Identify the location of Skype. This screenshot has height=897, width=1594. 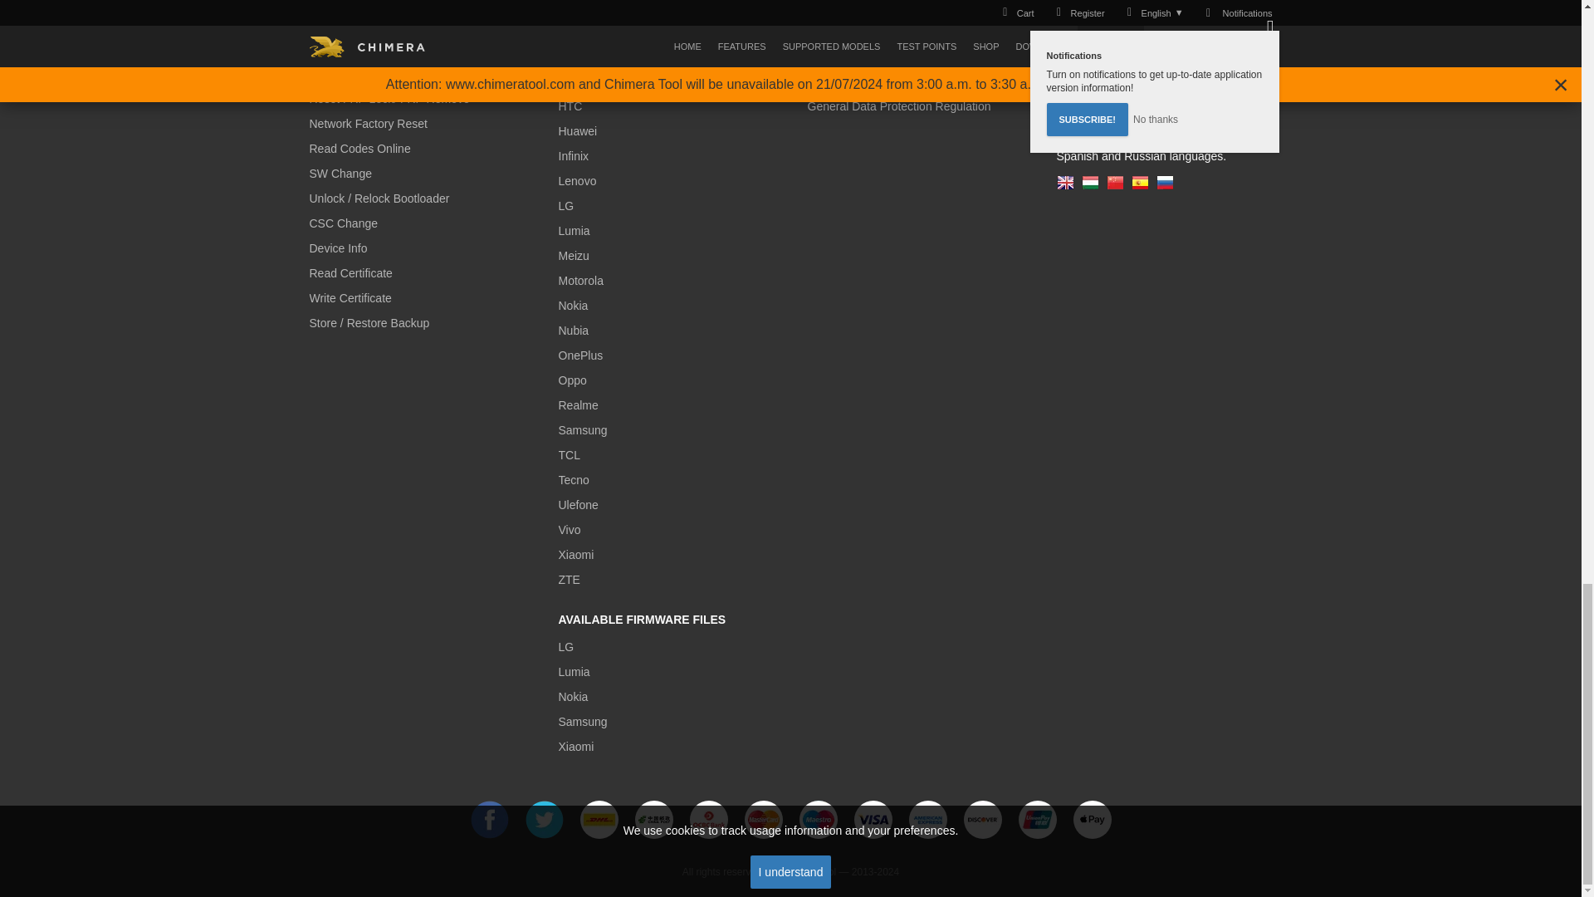
(1164, 16).